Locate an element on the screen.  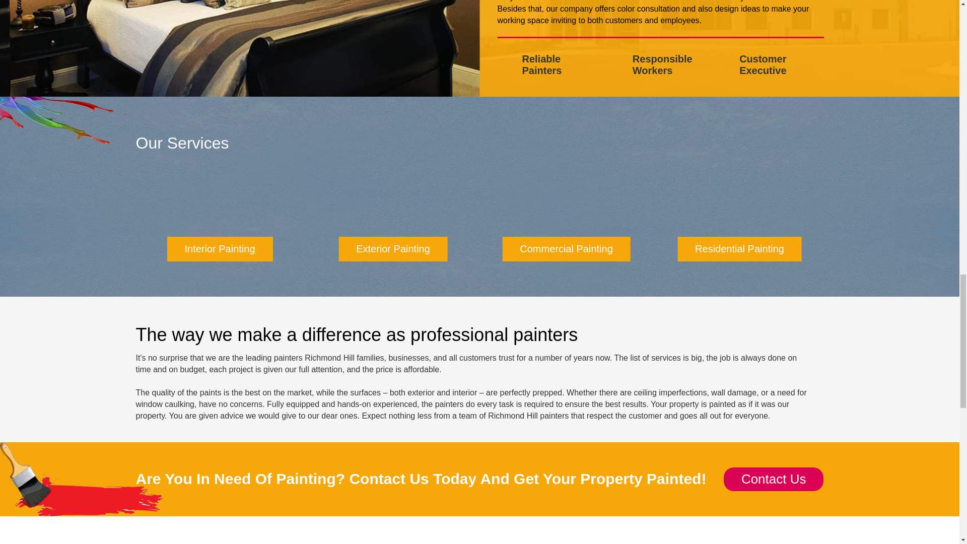
Exterior Painting is located at coordinates (393, 249).